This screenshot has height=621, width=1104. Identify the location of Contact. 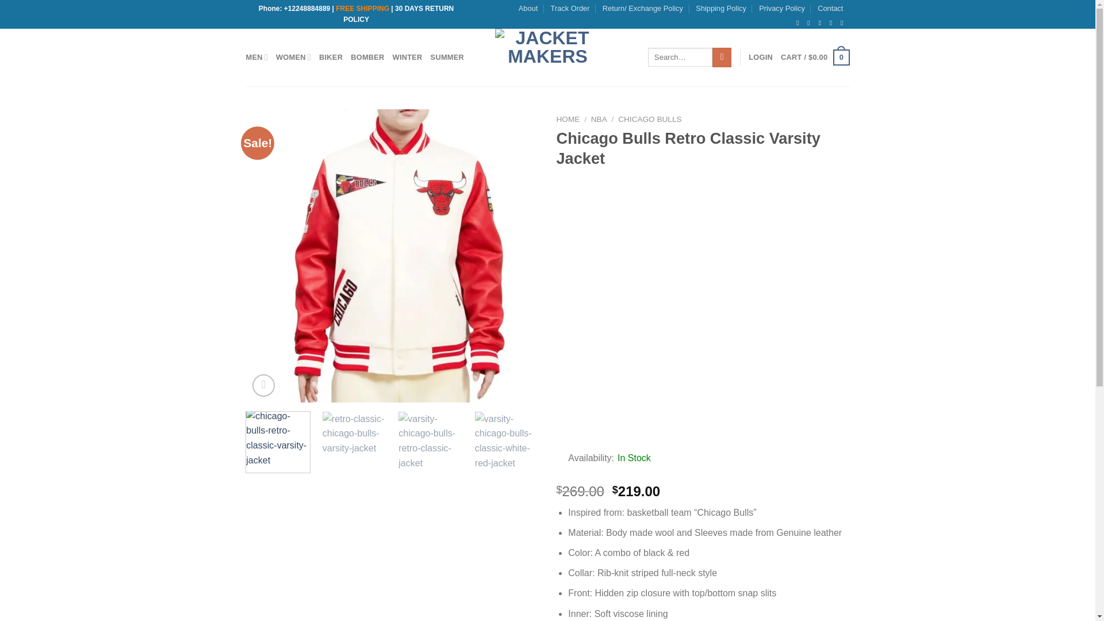
(830, 9).